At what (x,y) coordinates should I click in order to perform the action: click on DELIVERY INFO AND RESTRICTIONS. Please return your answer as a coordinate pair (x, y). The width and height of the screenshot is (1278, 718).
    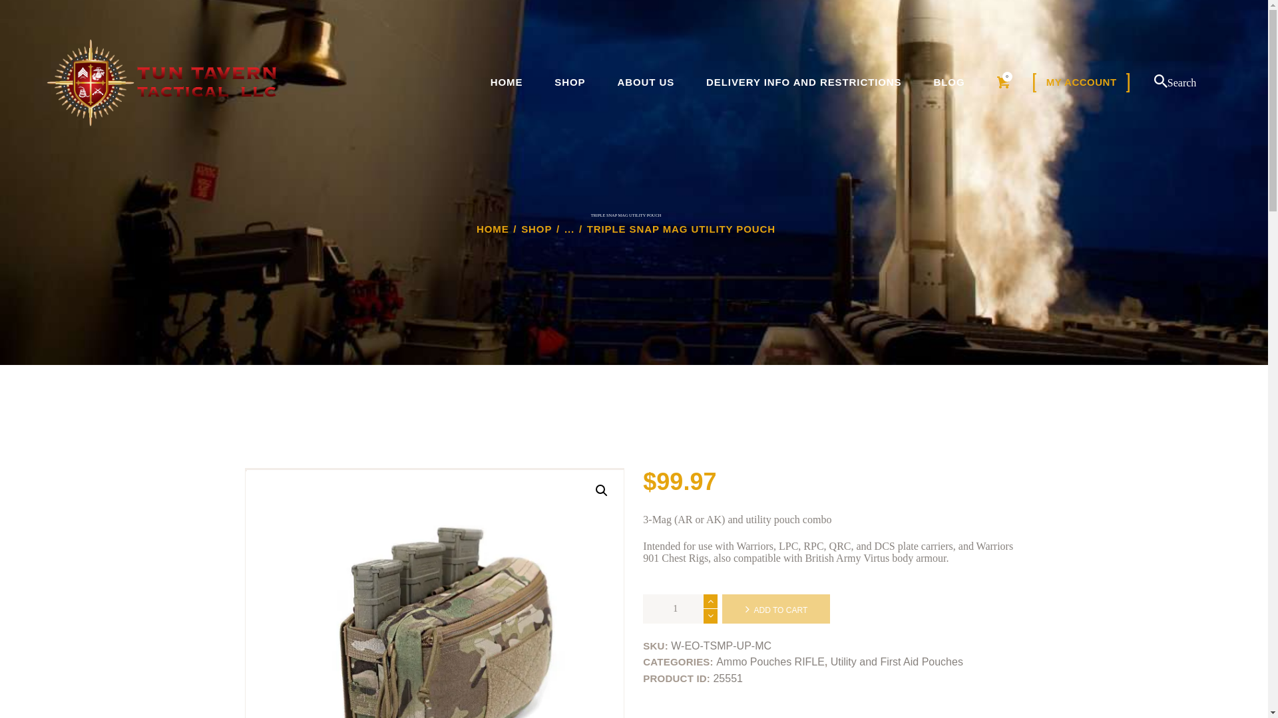
    Looking at the image, I should click on (803, 82).